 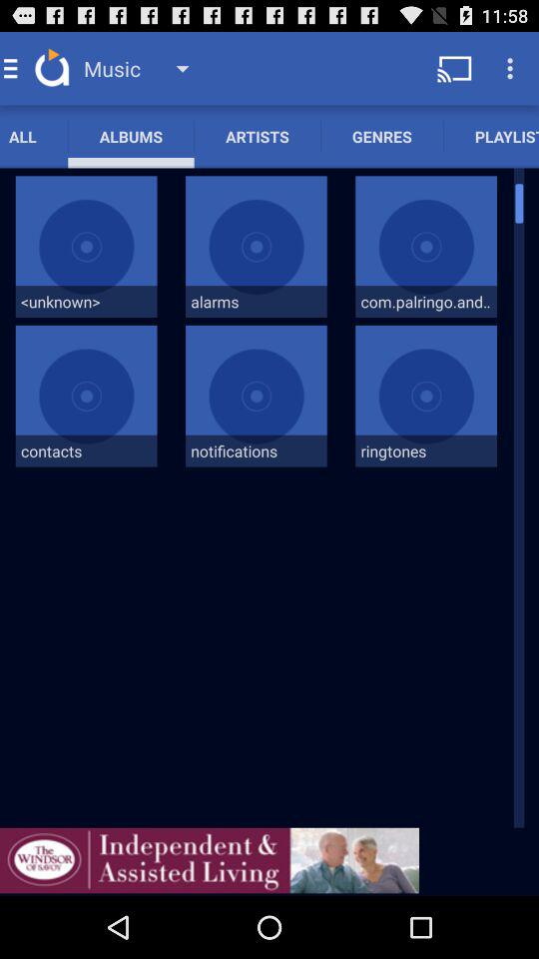 What do you see at coordinates (381, 136) in the screenshot?
I see `click on genres` at bounding box center [381, 136].